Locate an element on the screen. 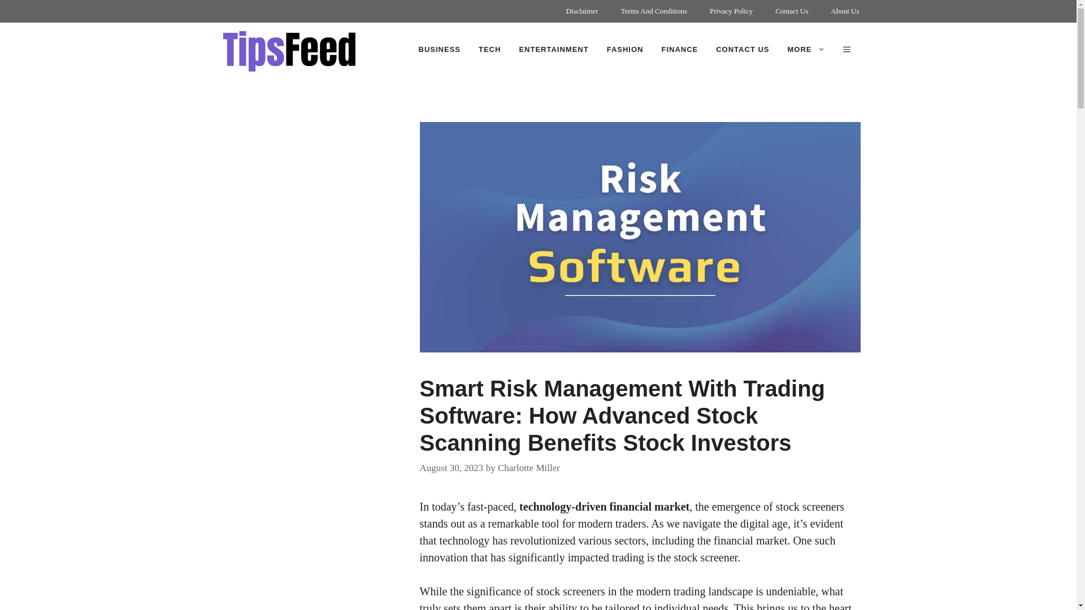 The height and width of the screenshot is (610, 1085). MORE is located at coordinates (806, 50).